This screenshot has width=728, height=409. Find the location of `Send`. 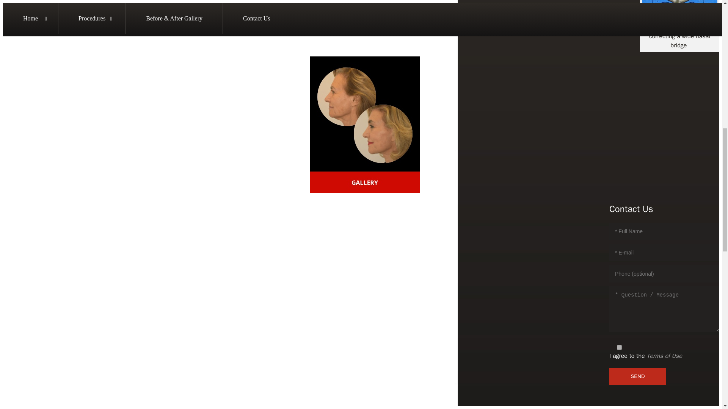

Send is located at coordinates (638, 376).